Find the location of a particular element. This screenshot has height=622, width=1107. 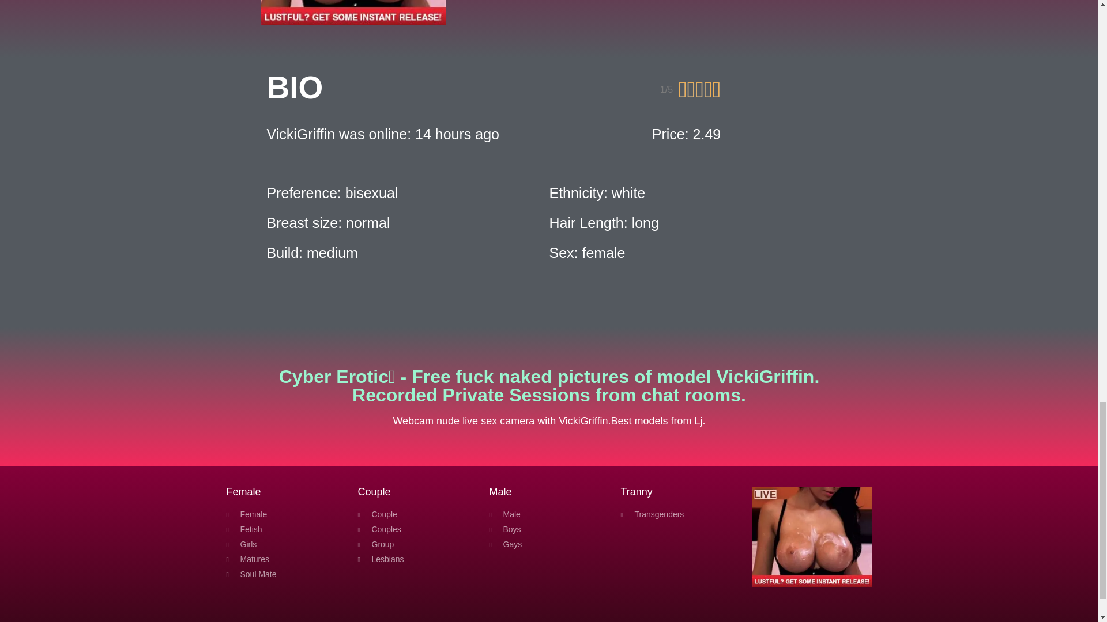

Fetish is located at coordinates (285, 529).